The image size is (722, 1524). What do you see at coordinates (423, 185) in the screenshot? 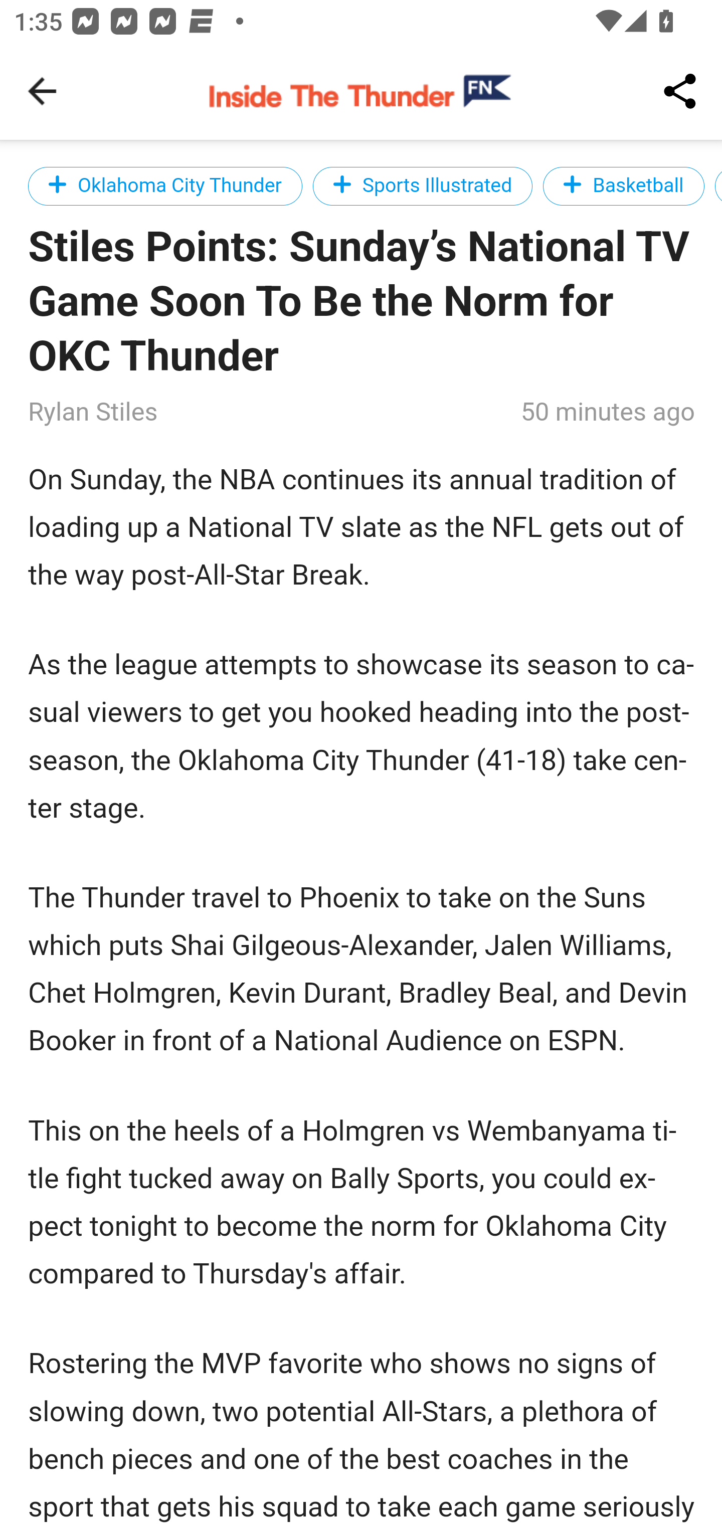
I see `Sports Illustrated` at bounding box center [423, 185].